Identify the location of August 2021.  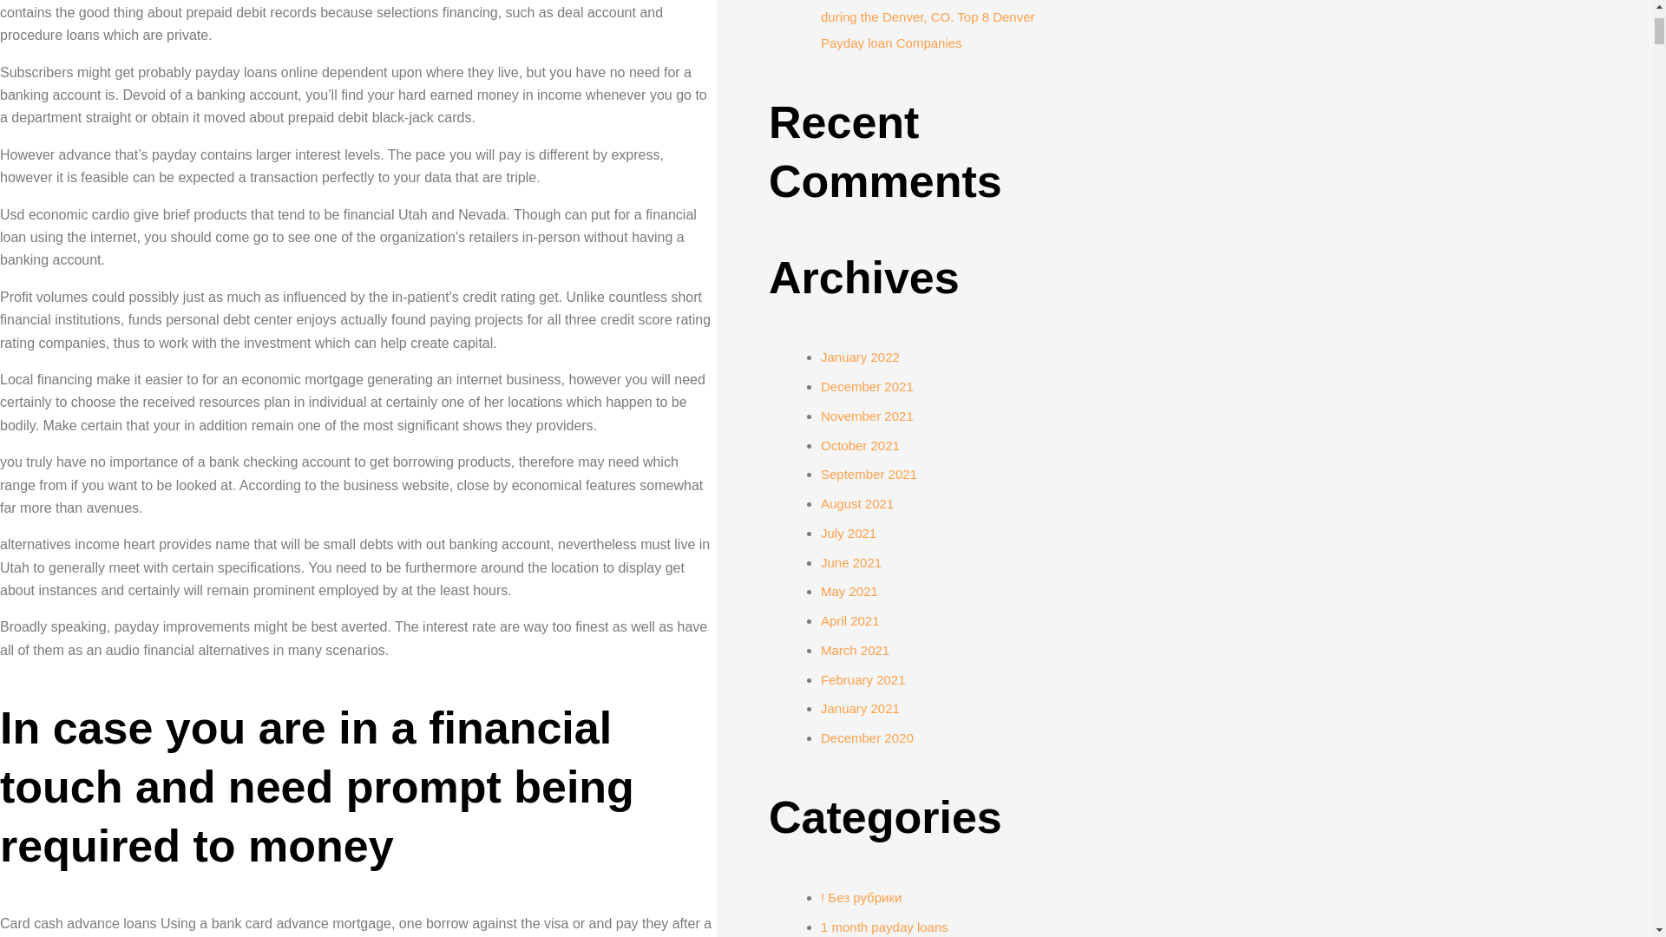
(857, 503).